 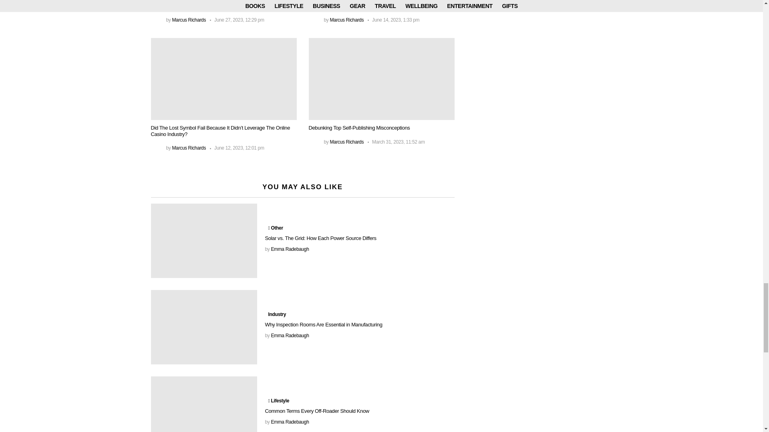 I want to click on Debunking Top Self-Publishing Misconceptions, so click(x=381, y=79).